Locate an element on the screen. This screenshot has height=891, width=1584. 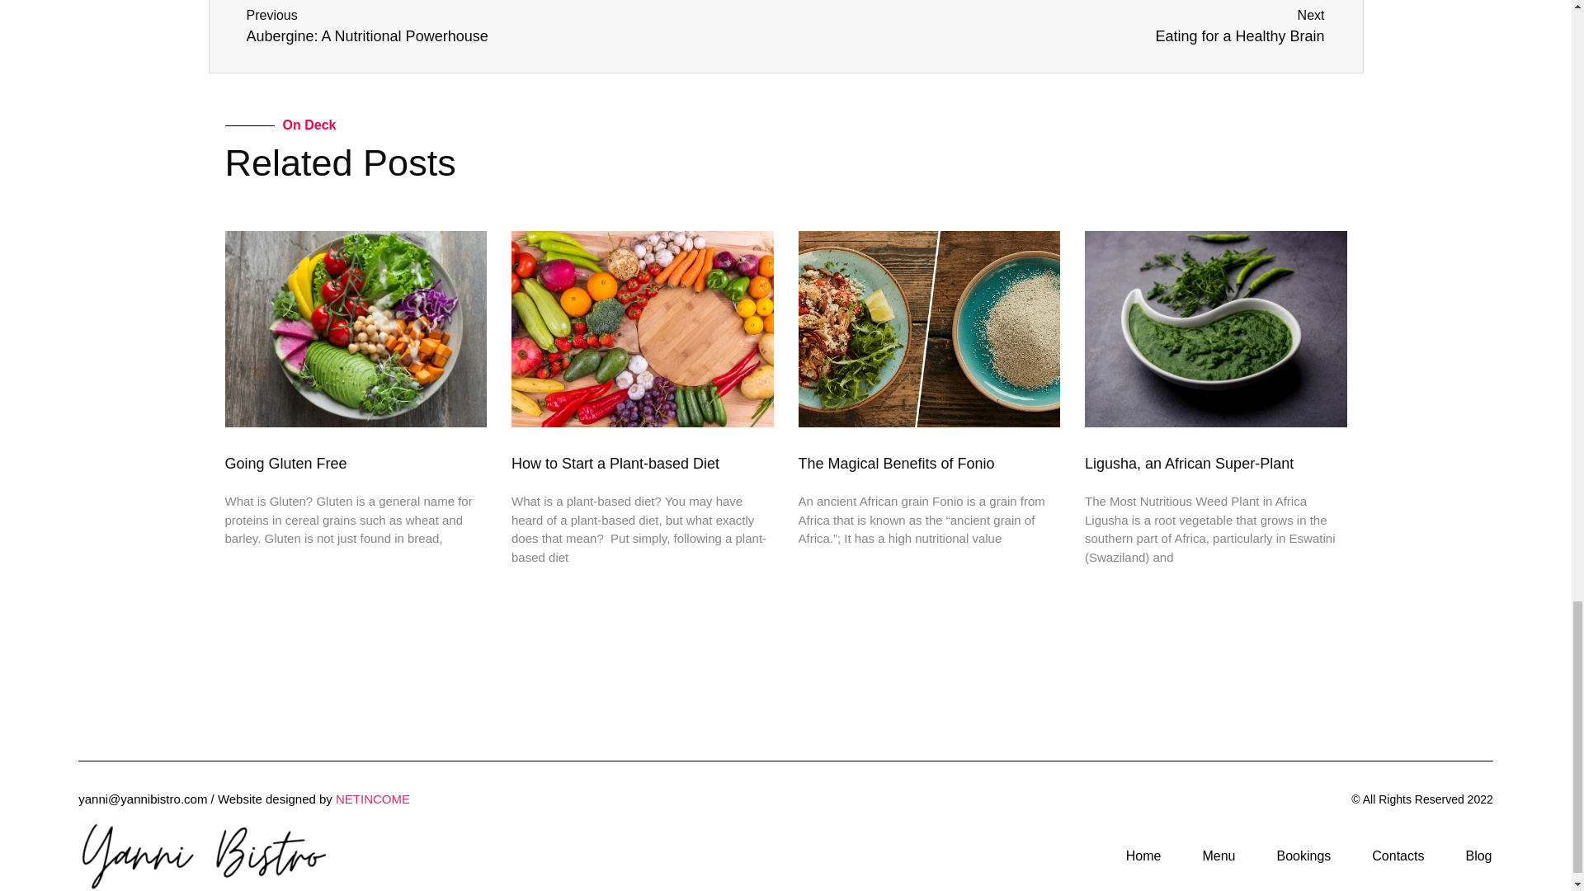
The Magical Benefits of Fonio is located at coordinates (1190, 464).